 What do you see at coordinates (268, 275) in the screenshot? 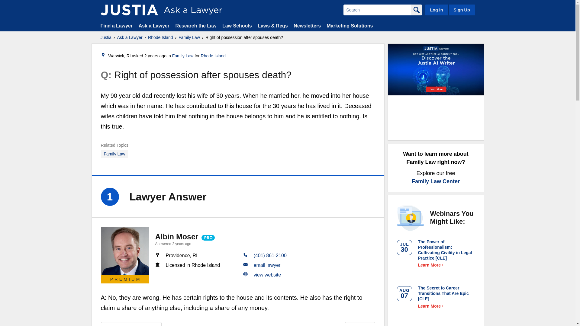
I see `view website` at bounding box center [268, 275].